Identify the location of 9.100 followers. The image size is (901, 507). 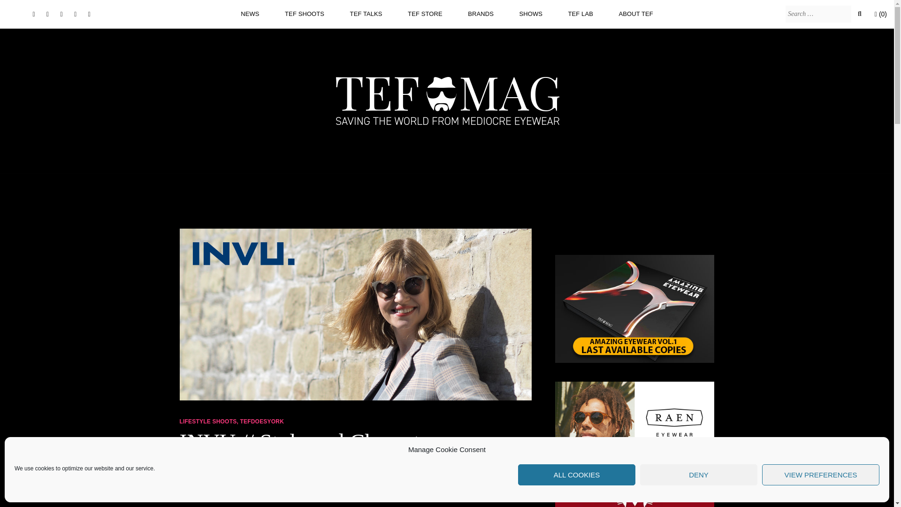
(62, 14).